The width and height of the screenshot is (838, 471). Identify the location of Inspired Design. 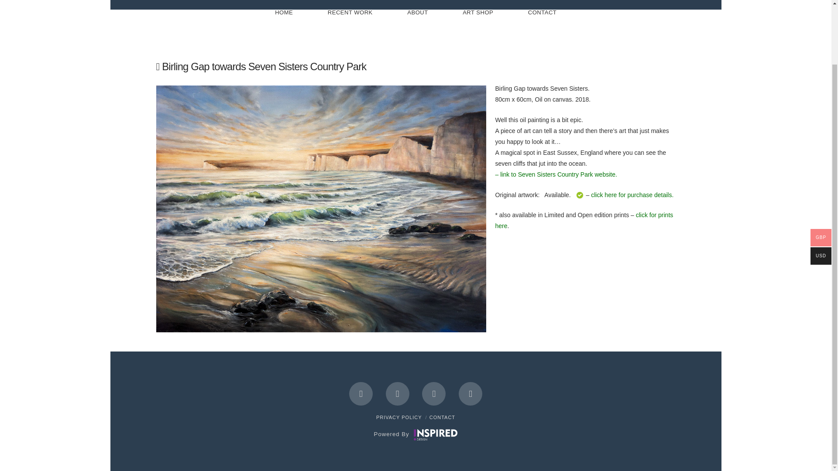
(436, 434).